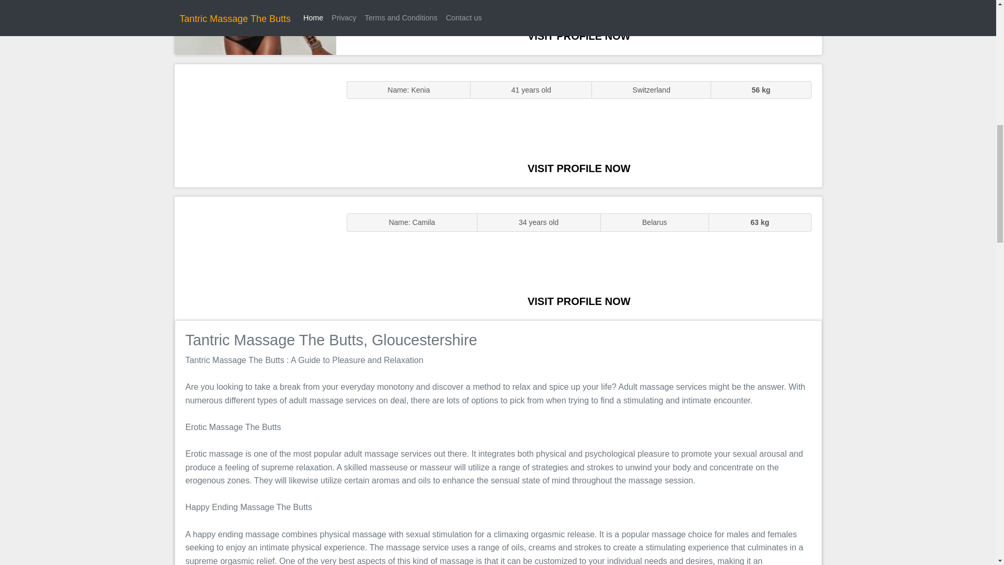 Image resolution: width=1004 pixels, height=565 pixels. What do you see at coordinates (579, 301) in the screenshot?
I see `VISIT PROFILE NOW` at bounding box center [579, 301].